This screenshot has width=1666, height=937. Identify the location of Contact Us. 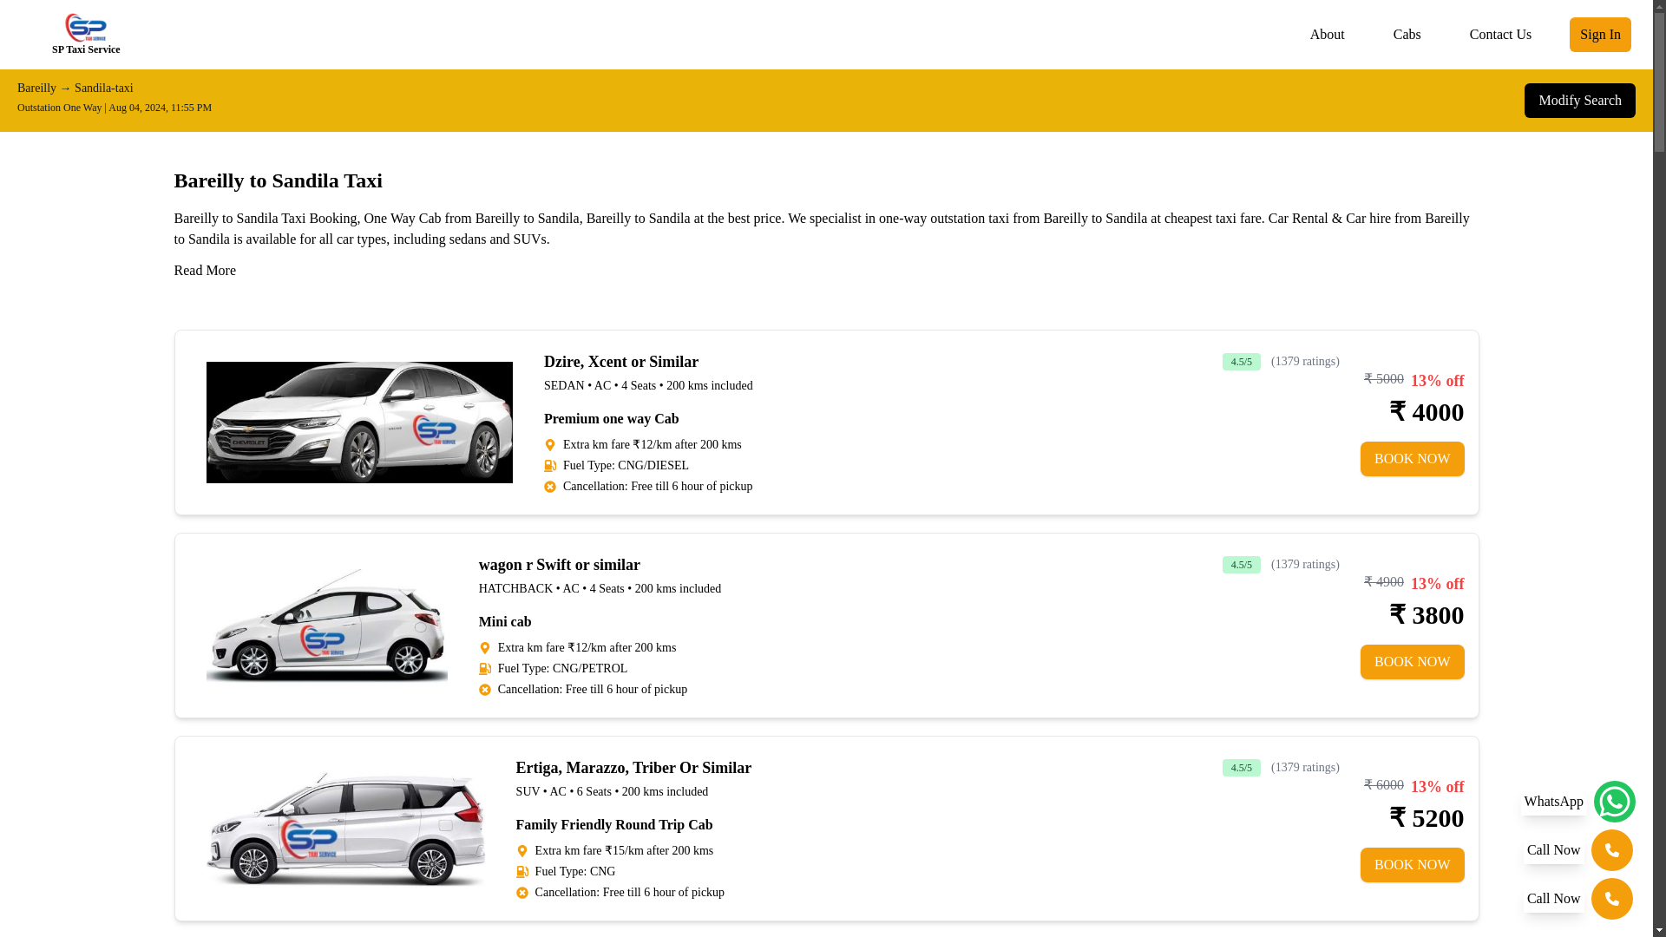
(1500, 35).